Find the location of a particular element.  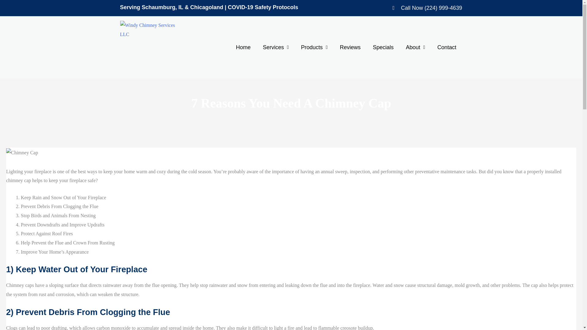

7 Reasons You Need A Chimney Cap is located at coordinates (22, 153).